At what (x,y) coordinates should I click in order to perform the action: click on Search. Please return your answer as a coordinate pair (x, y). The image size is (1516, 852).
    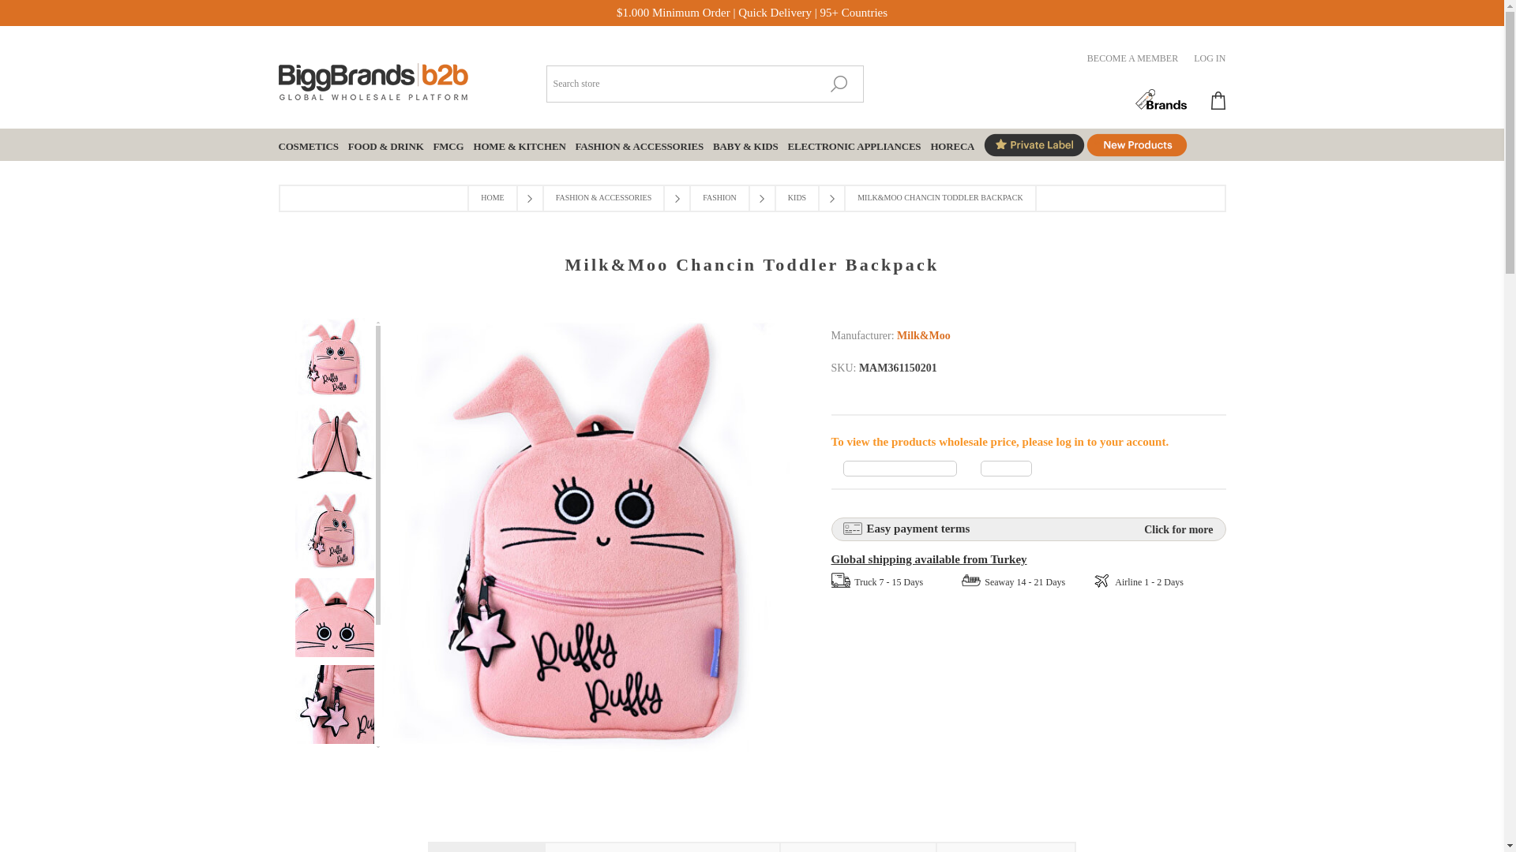
    Looking at the image, I should click on (839, 84).